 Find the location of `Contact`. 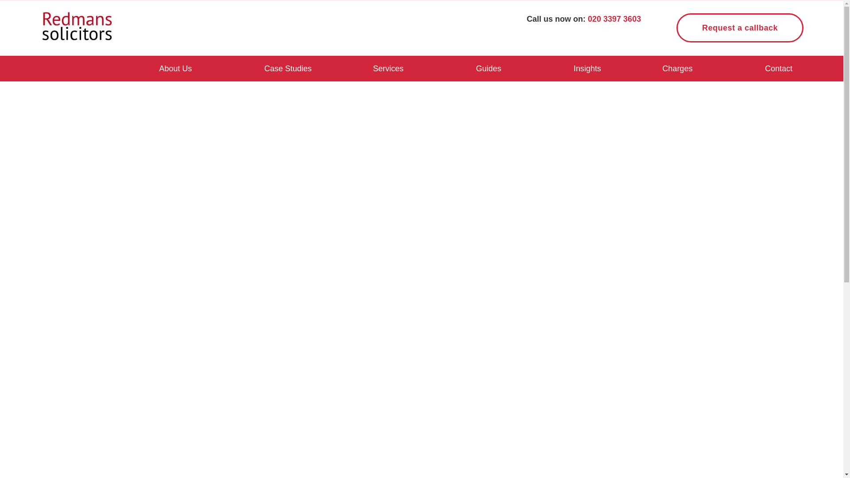

Contact is located at coordinates (779, 68).